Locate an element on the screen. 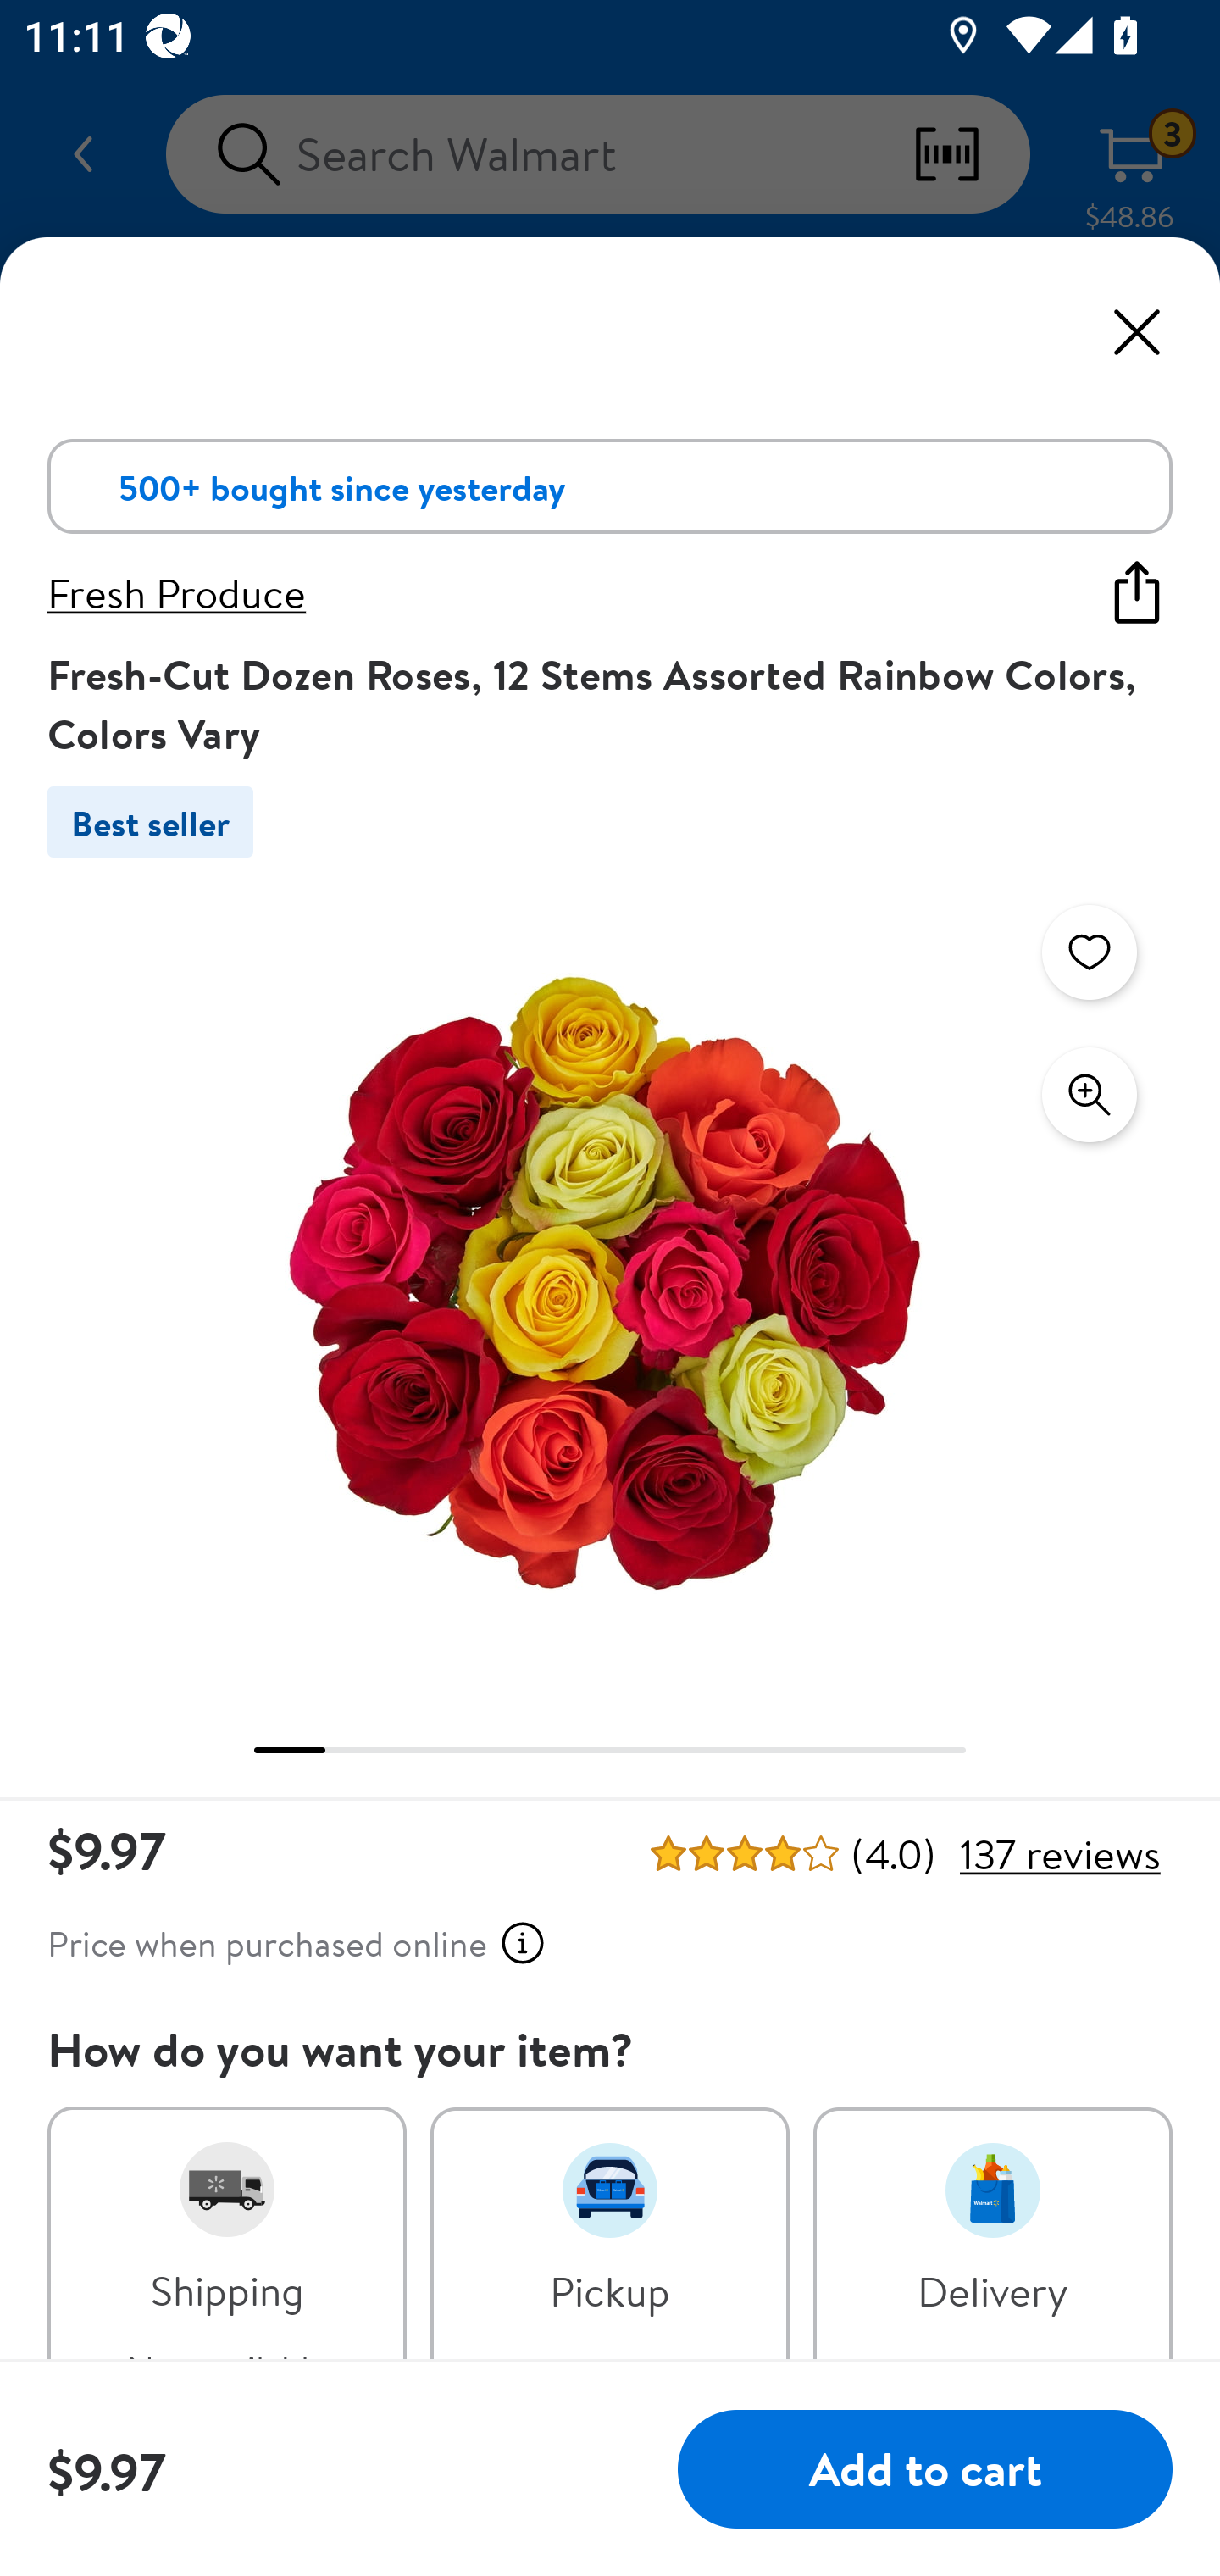 The image size is (1220, 2576). 137 reviews is located at coordinates (1060, 1854).